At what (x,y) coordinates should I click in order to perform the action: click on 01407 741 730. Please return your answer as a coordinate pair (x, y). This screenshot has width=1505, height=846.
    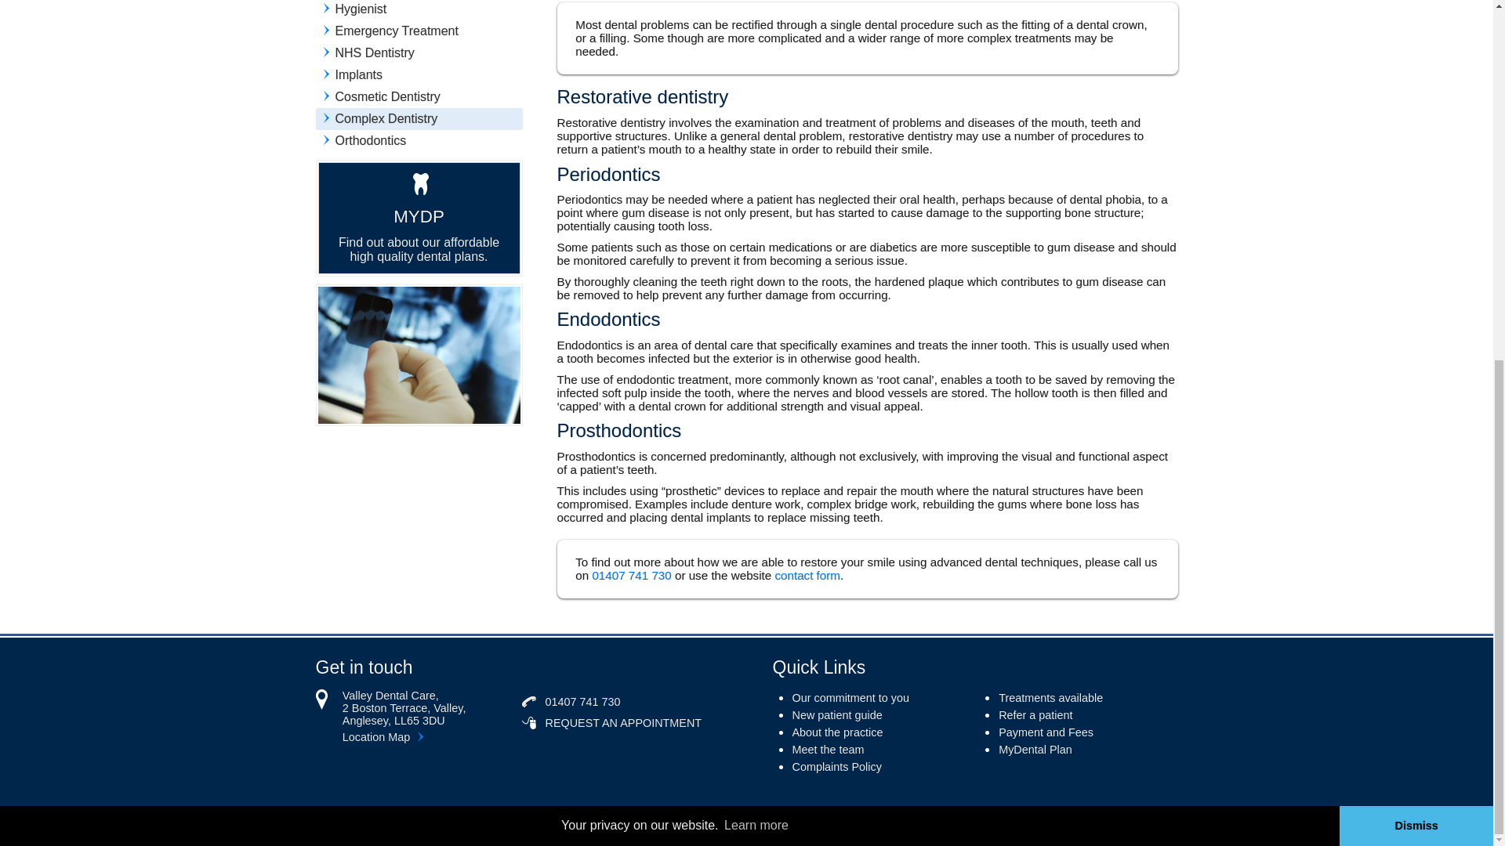
    Looking at the image, I should click on (631, 575).